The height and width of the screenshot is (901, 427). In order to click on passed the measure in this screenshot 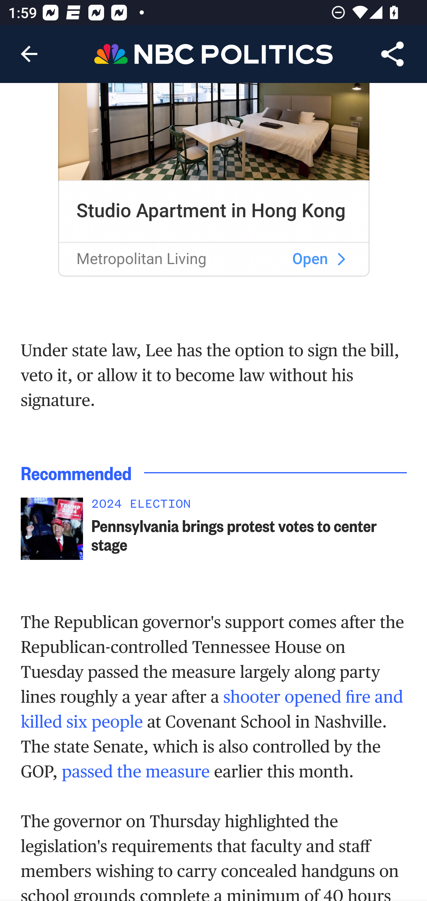, I will do `click(136, 771)`.